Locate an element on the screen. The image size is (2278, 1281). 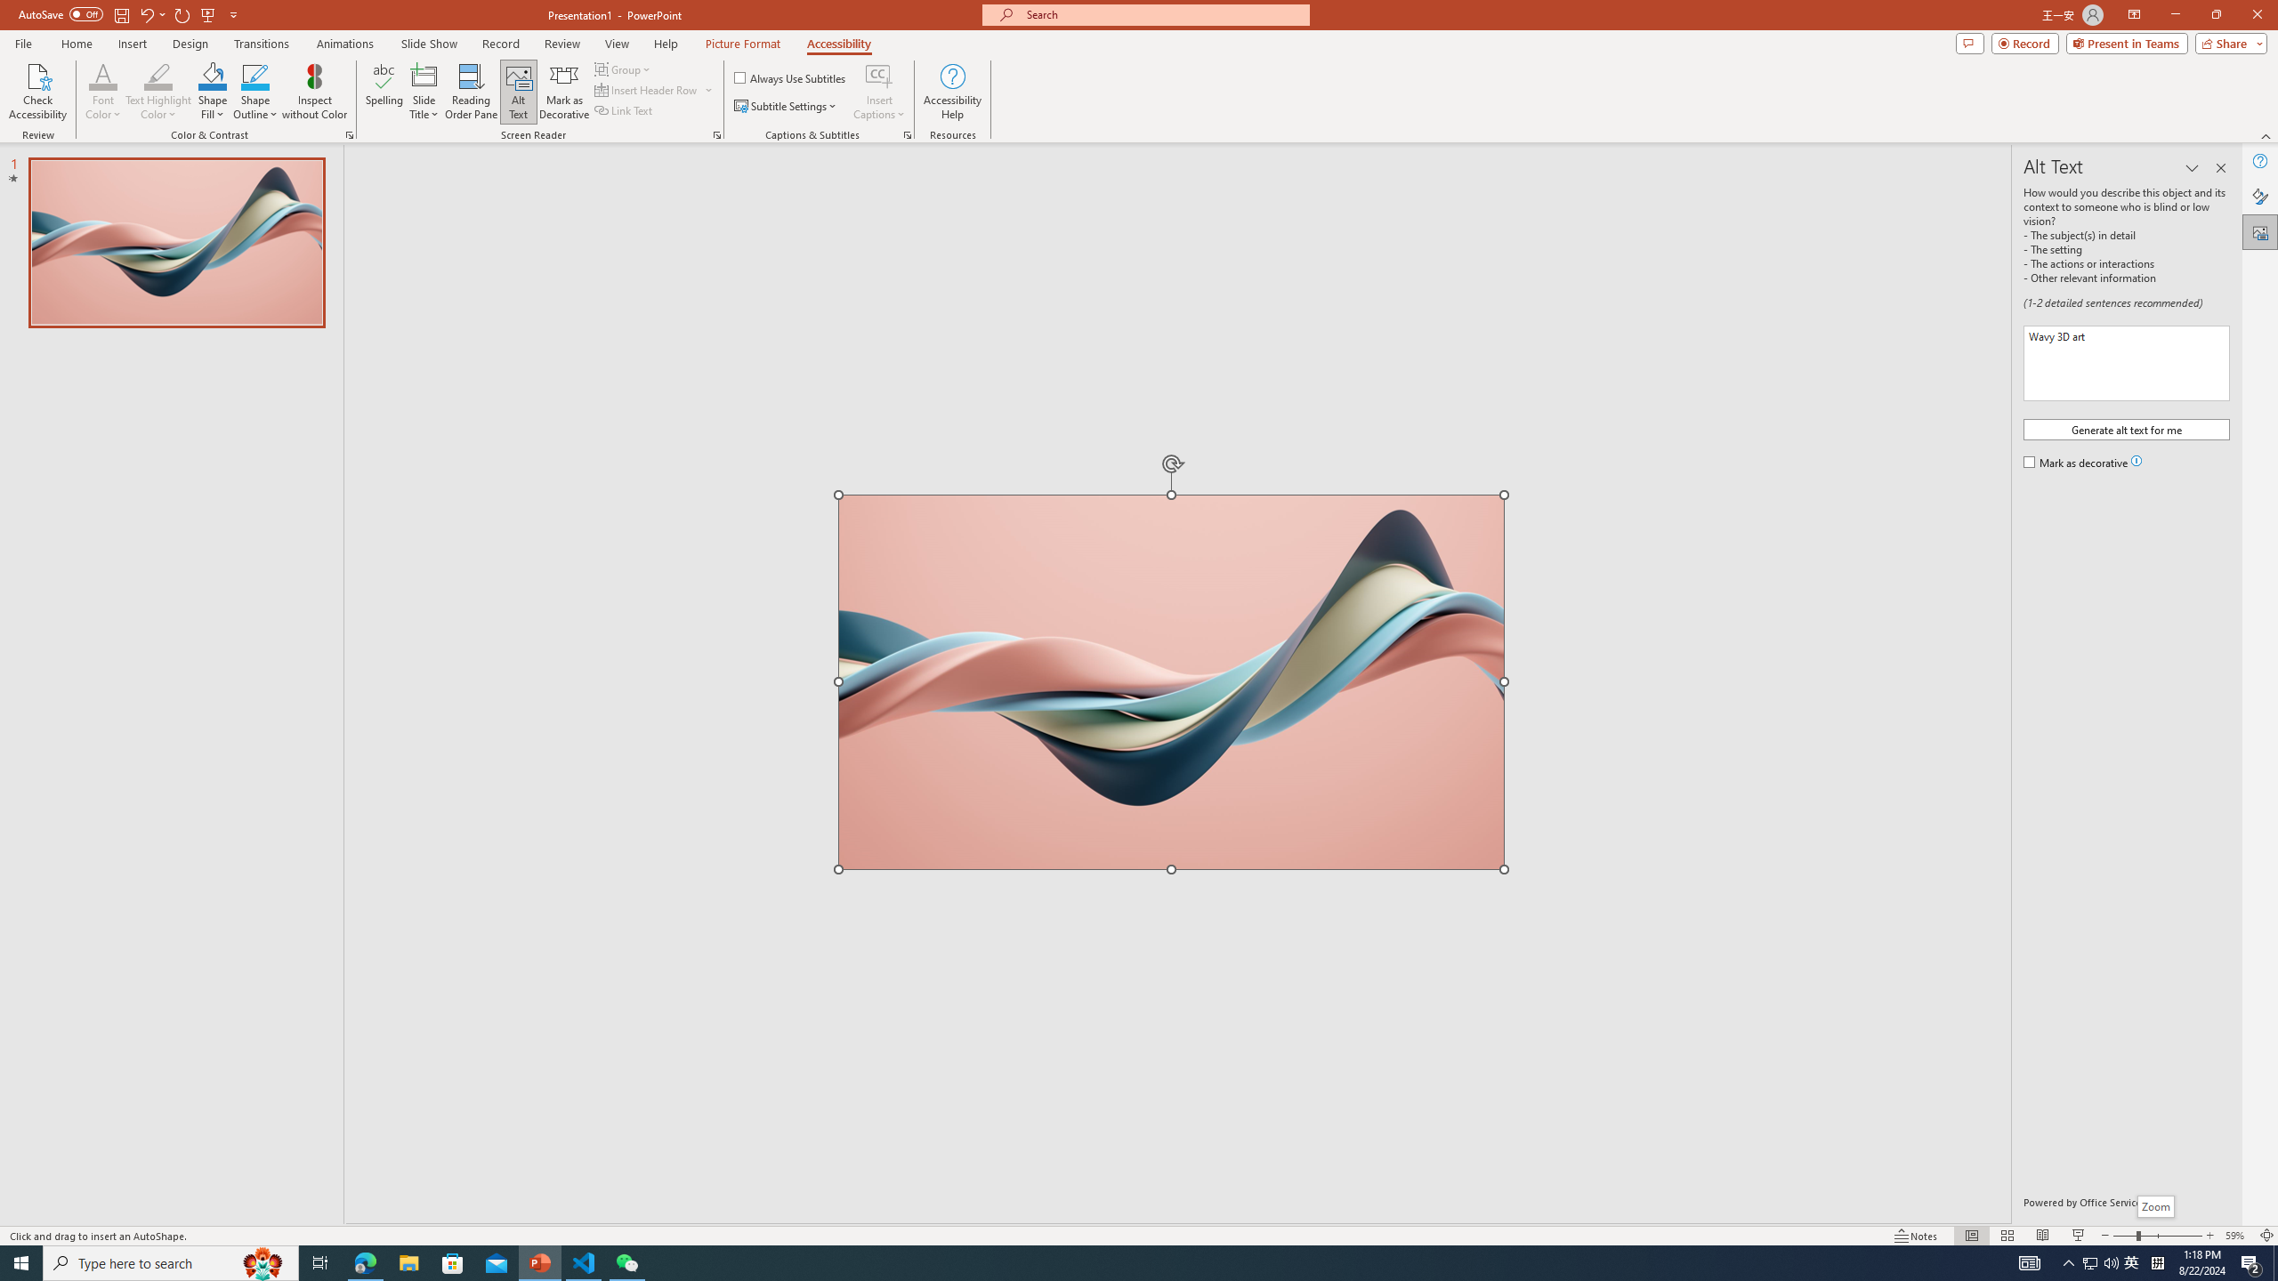
Mark as Decorative is located at coordinates (564, 92).